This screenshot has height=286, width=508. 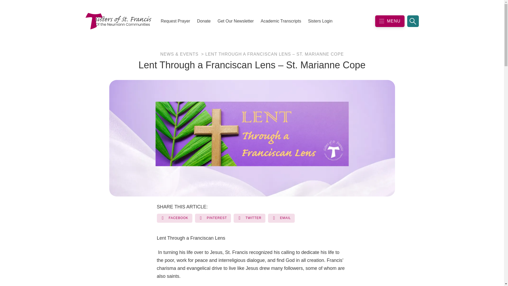 What do you see at coordinates (390, 21) in the screenshot?
I see `MENU` at bounding box center [390, 21].